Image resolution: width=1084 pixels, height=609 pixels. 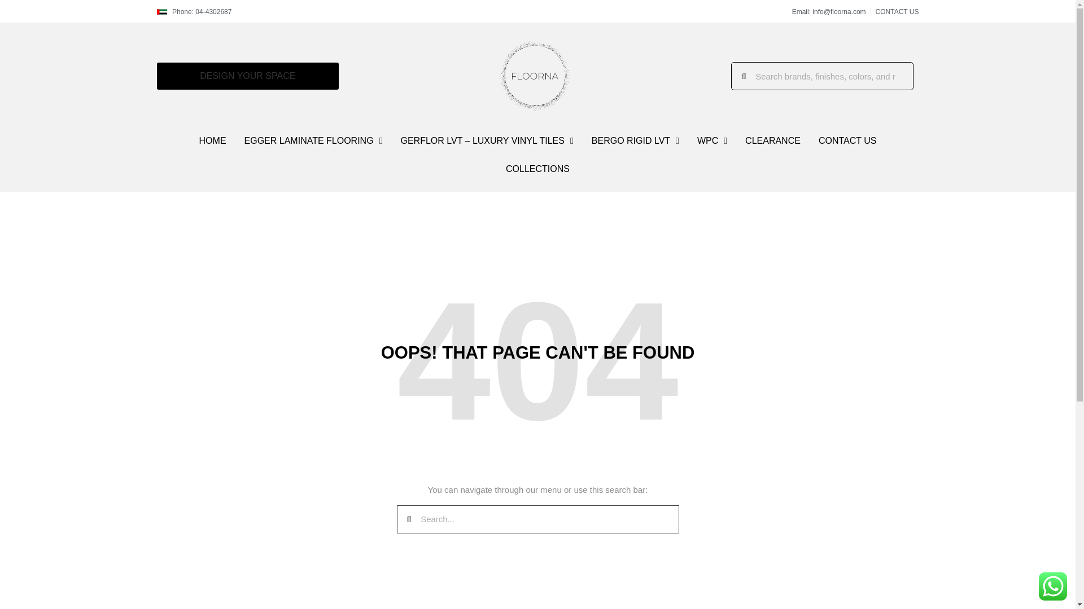 What do you see at coordinates (194, 11) in the screenshot?
I see `Phone: 04-4302687` at bounding box center [194, 11].